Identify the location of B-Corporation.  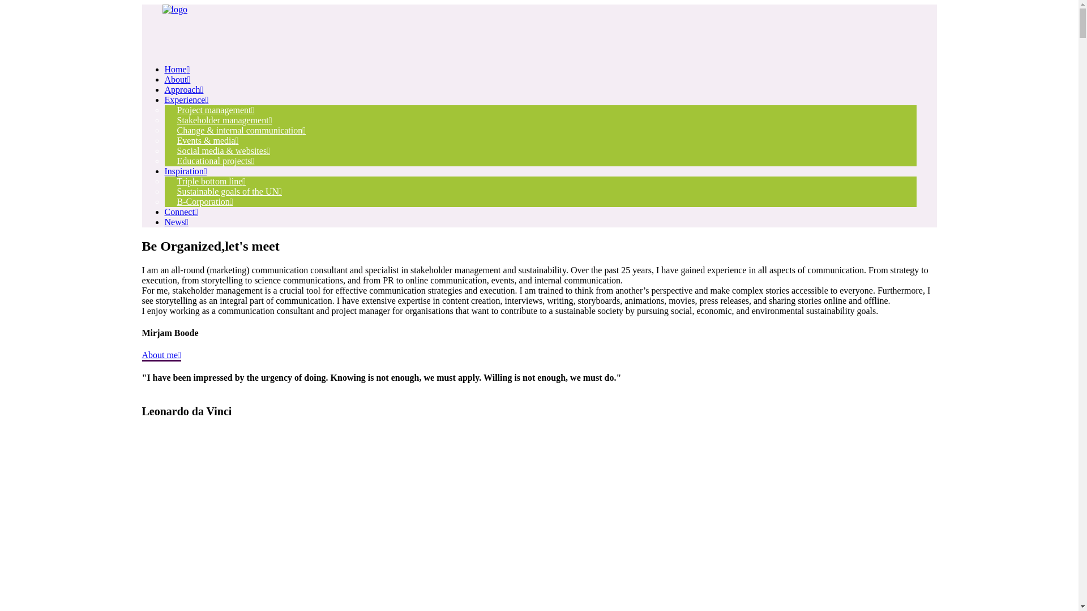
(205, 201).